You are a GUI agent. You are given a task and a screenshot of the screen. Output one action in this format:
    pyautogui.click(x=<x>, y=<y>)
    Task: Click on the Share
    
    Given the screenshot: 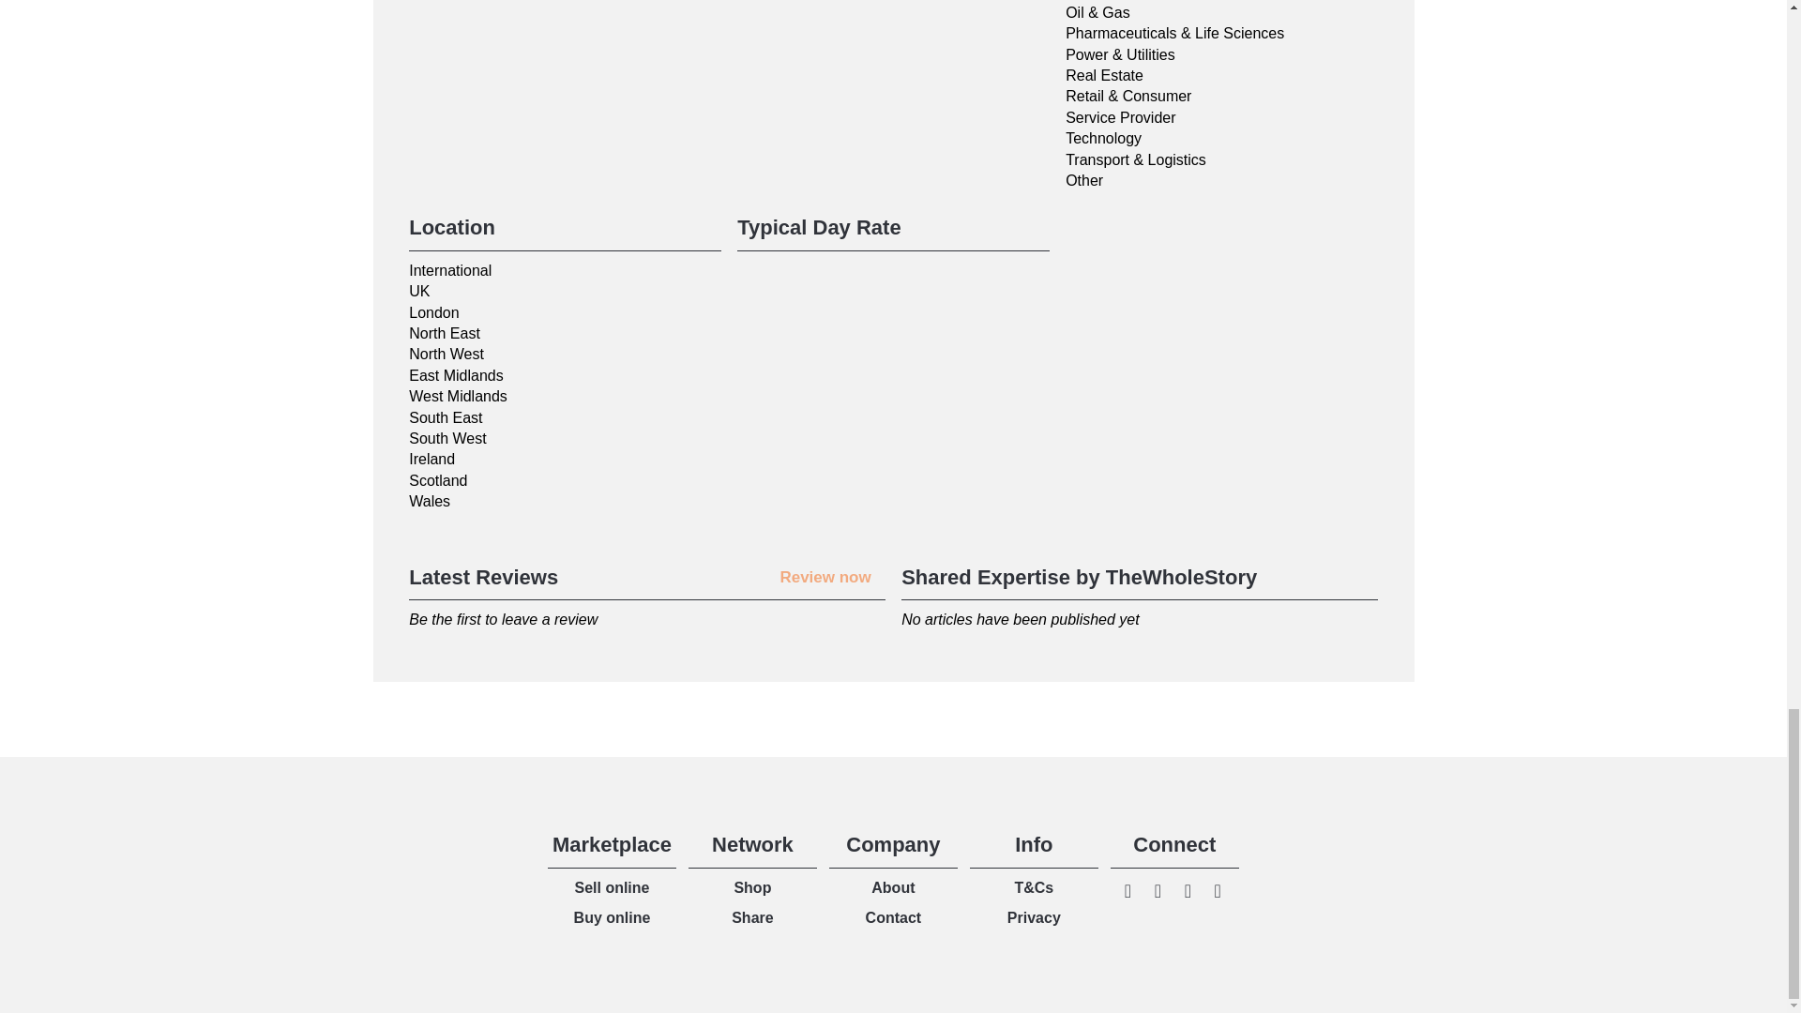 What is the action you would take?
    pyautogui.click(x=751, y=917)
    